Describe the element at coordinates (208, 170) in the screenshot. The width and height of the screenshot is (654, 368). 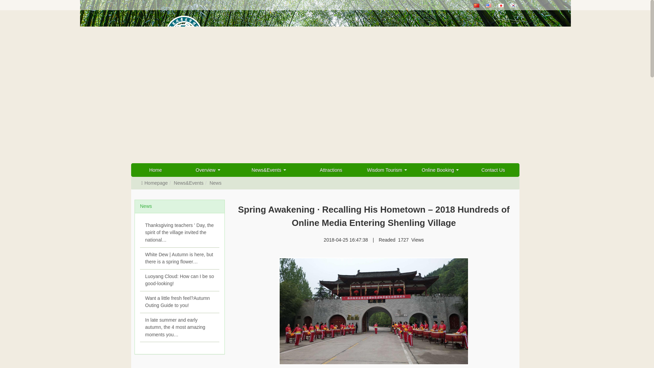
I see `Overview` at that location.